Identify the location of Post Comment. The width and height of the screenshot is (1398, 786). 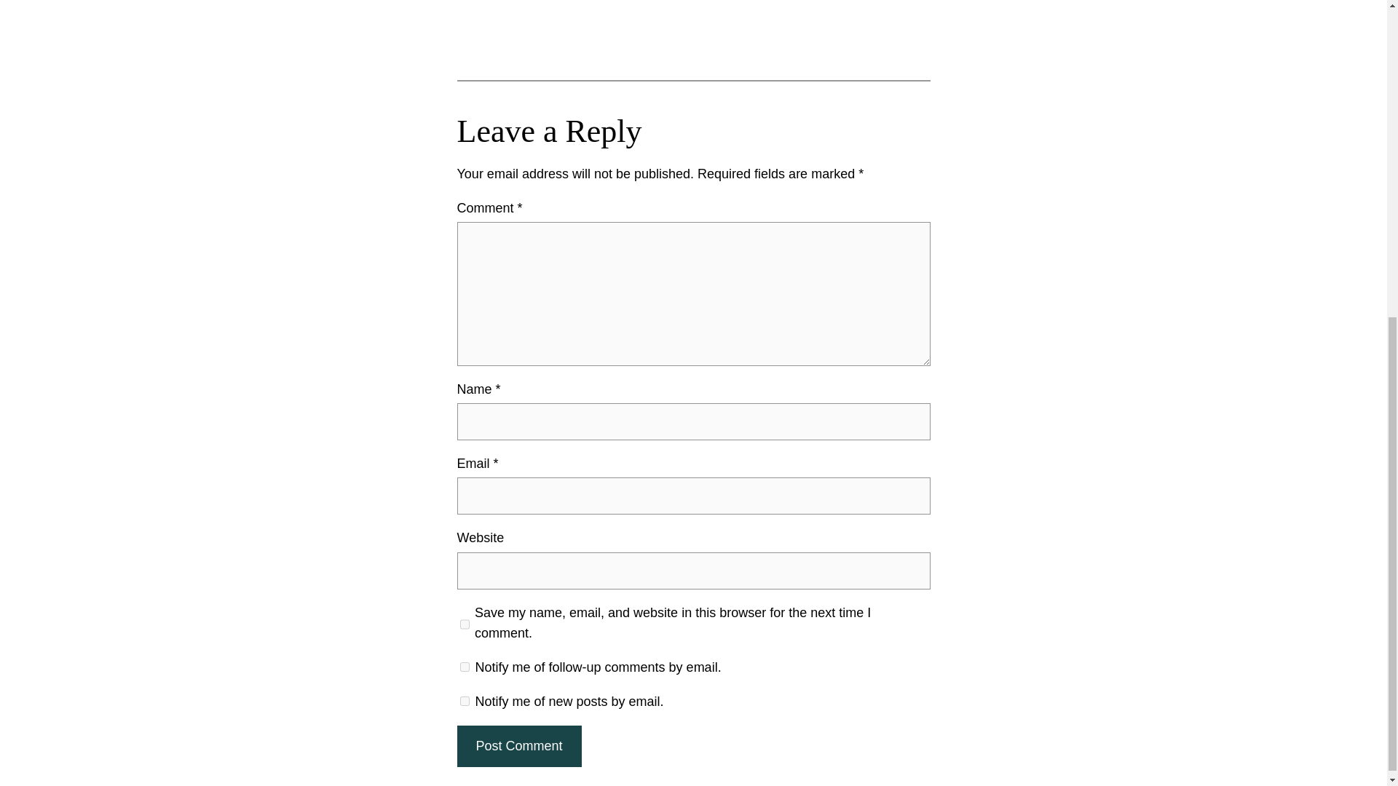
(518, 746).